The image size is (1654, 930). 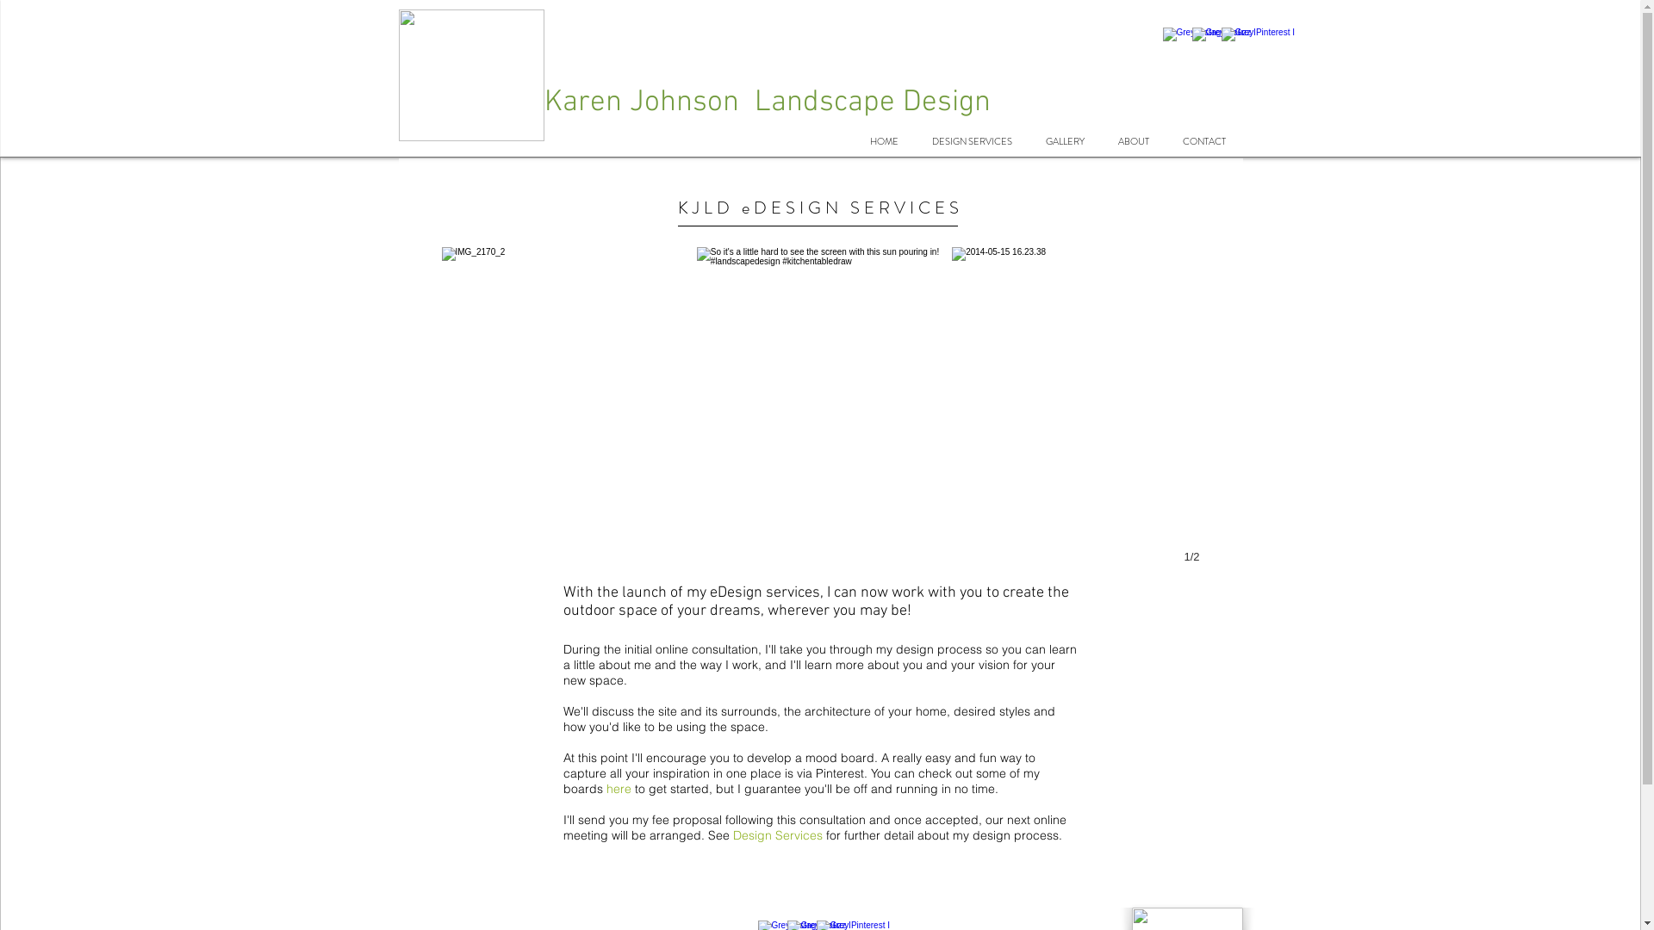 What do you see at coordinates (972, 141) in the screenshot?
I see `DESIGN SERVICES` at bounding box center [972, 141].